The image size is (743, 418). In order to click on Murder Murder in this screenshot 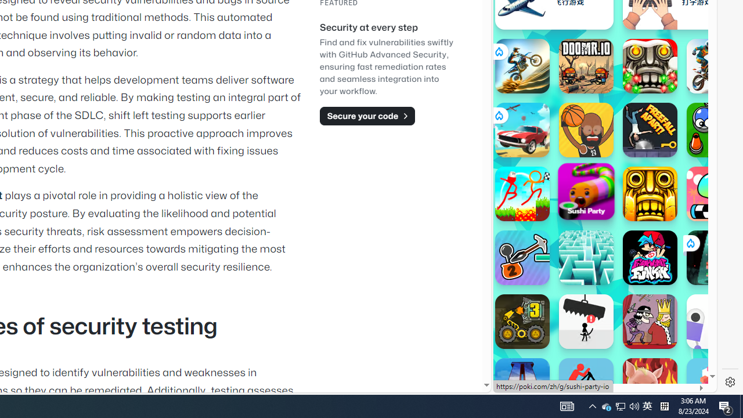, I will do `click(650, 322)`.